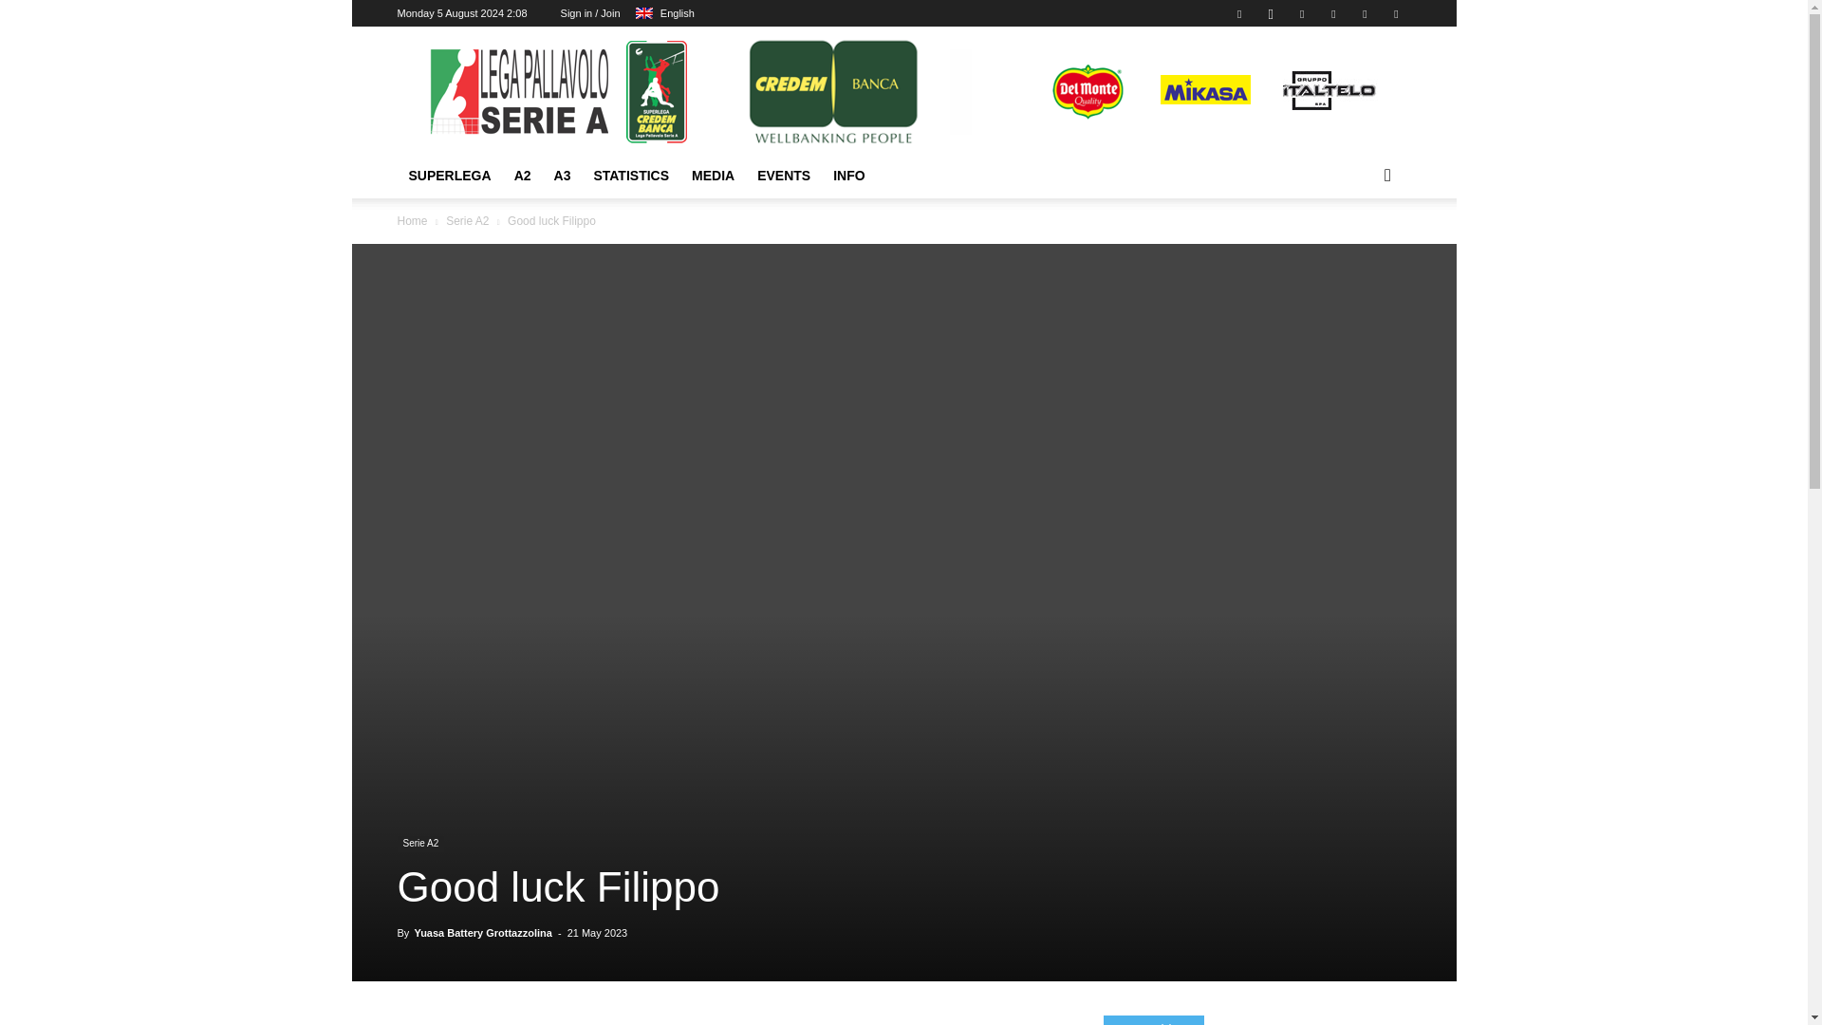 The image size is (1822, 1025). I want to click on Facebook, so click(1238, 13).